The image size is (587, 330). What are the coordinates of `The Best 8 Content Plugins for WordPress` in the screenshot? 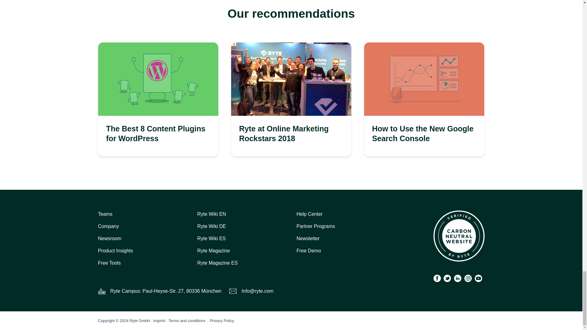 It's located at (158, 79).